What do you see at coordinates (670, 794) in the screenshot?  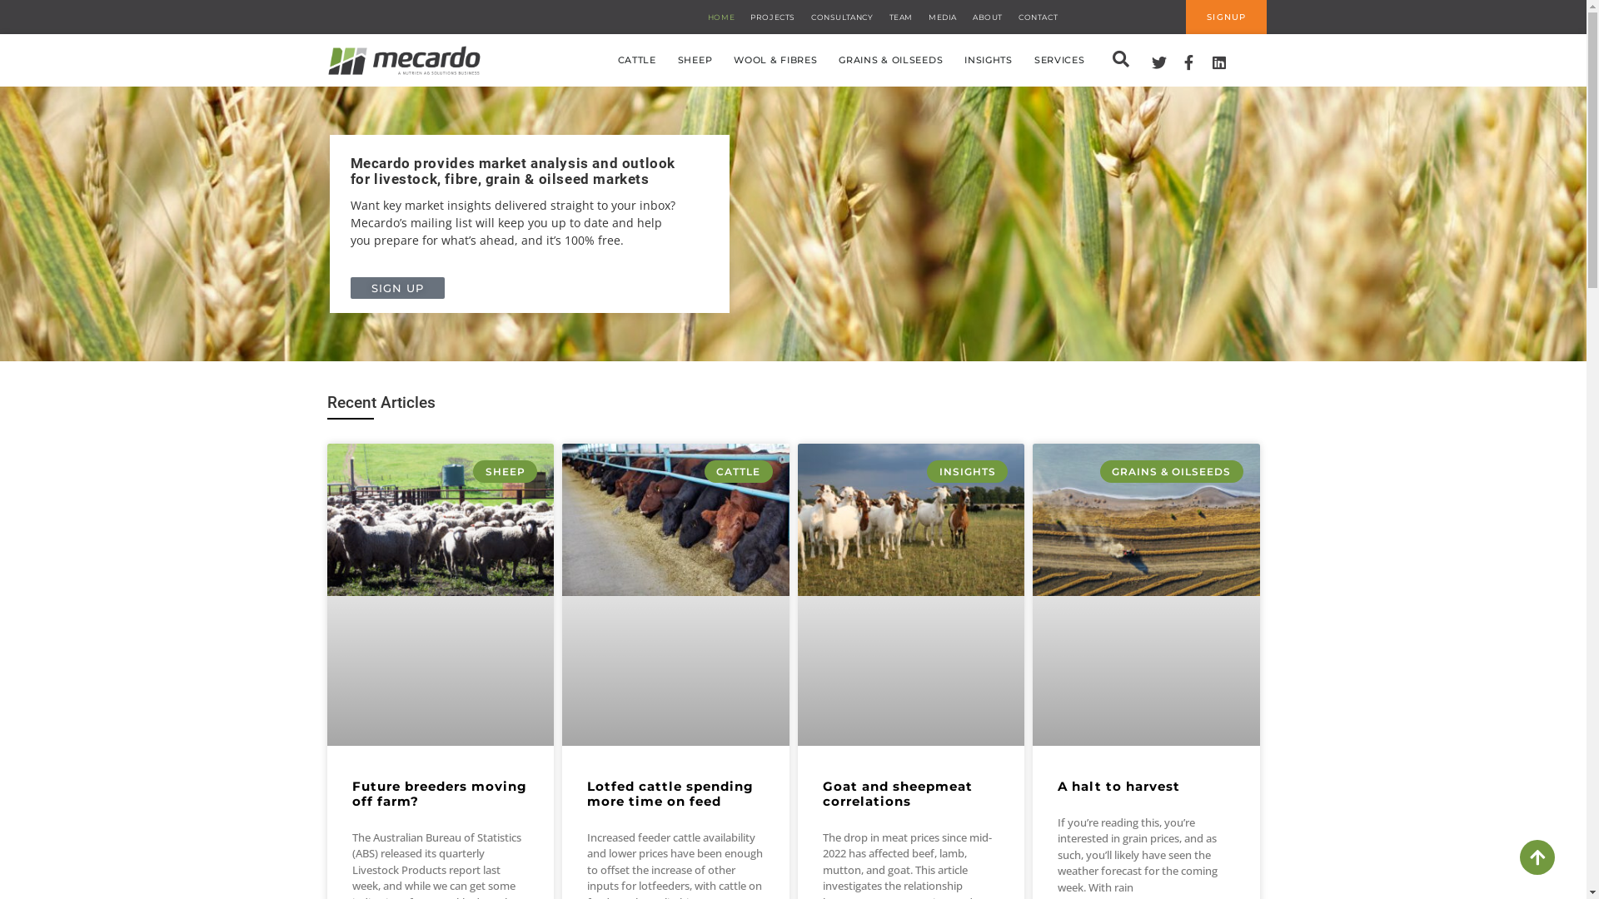 I see `Lotfed cattle spending more time on feed` at bounding box center [670, 794].